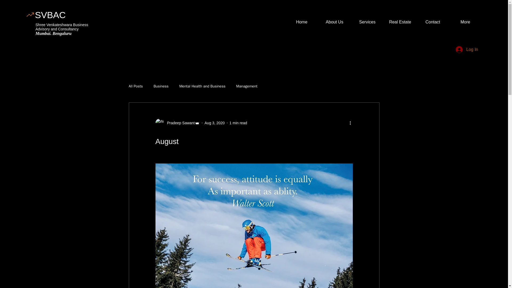  What do you see at coordinates (161, 86) in the screenshot?
I see `Business` at bounding box center [161, 86].